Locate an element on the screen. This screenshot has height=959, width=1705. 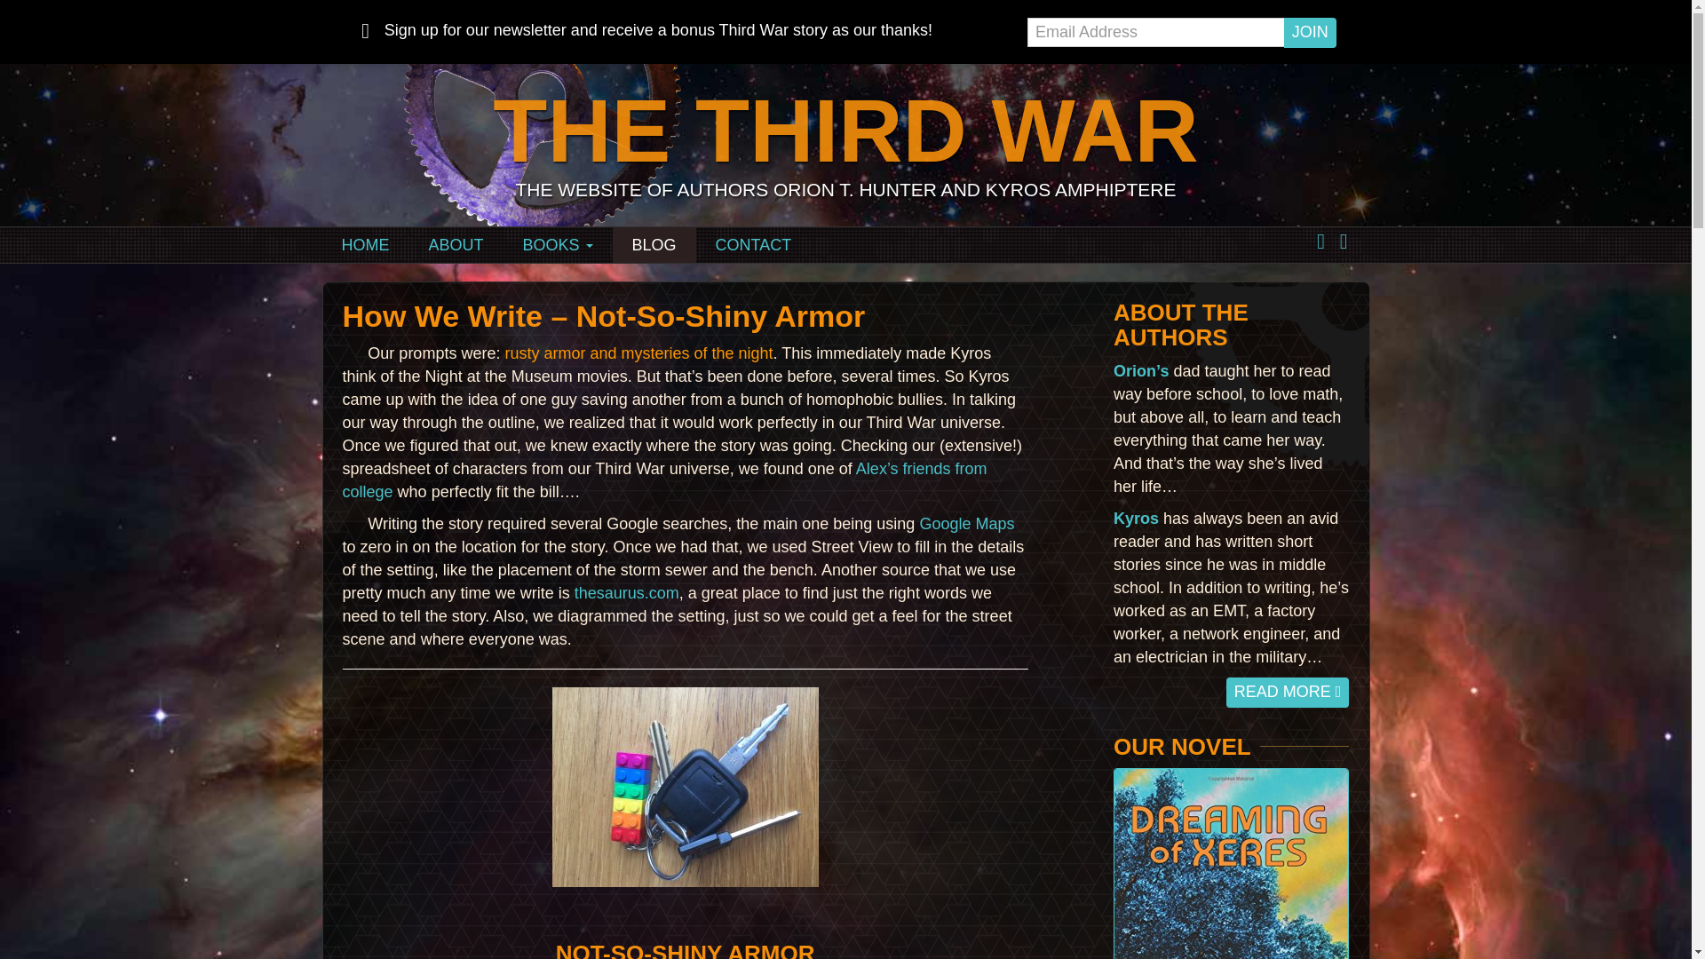
About is located at coordinates (456, 244).